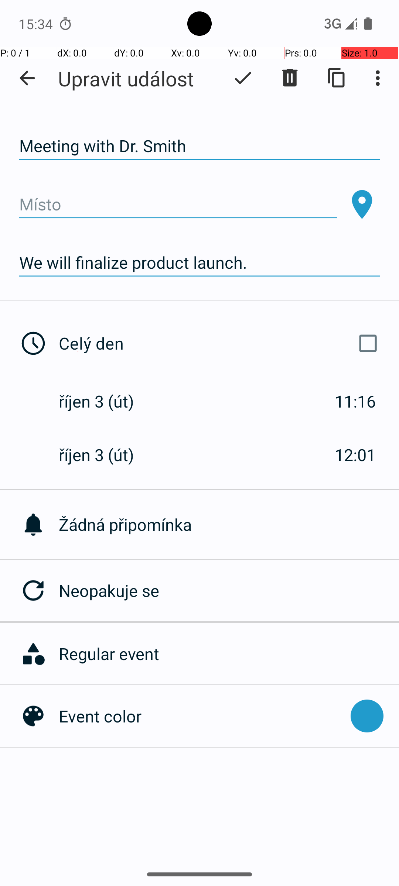 This screenshot has height=886, width=399. Describe the element at coordinates (178, 205) in the screenshot. I see `Místo` at that location.